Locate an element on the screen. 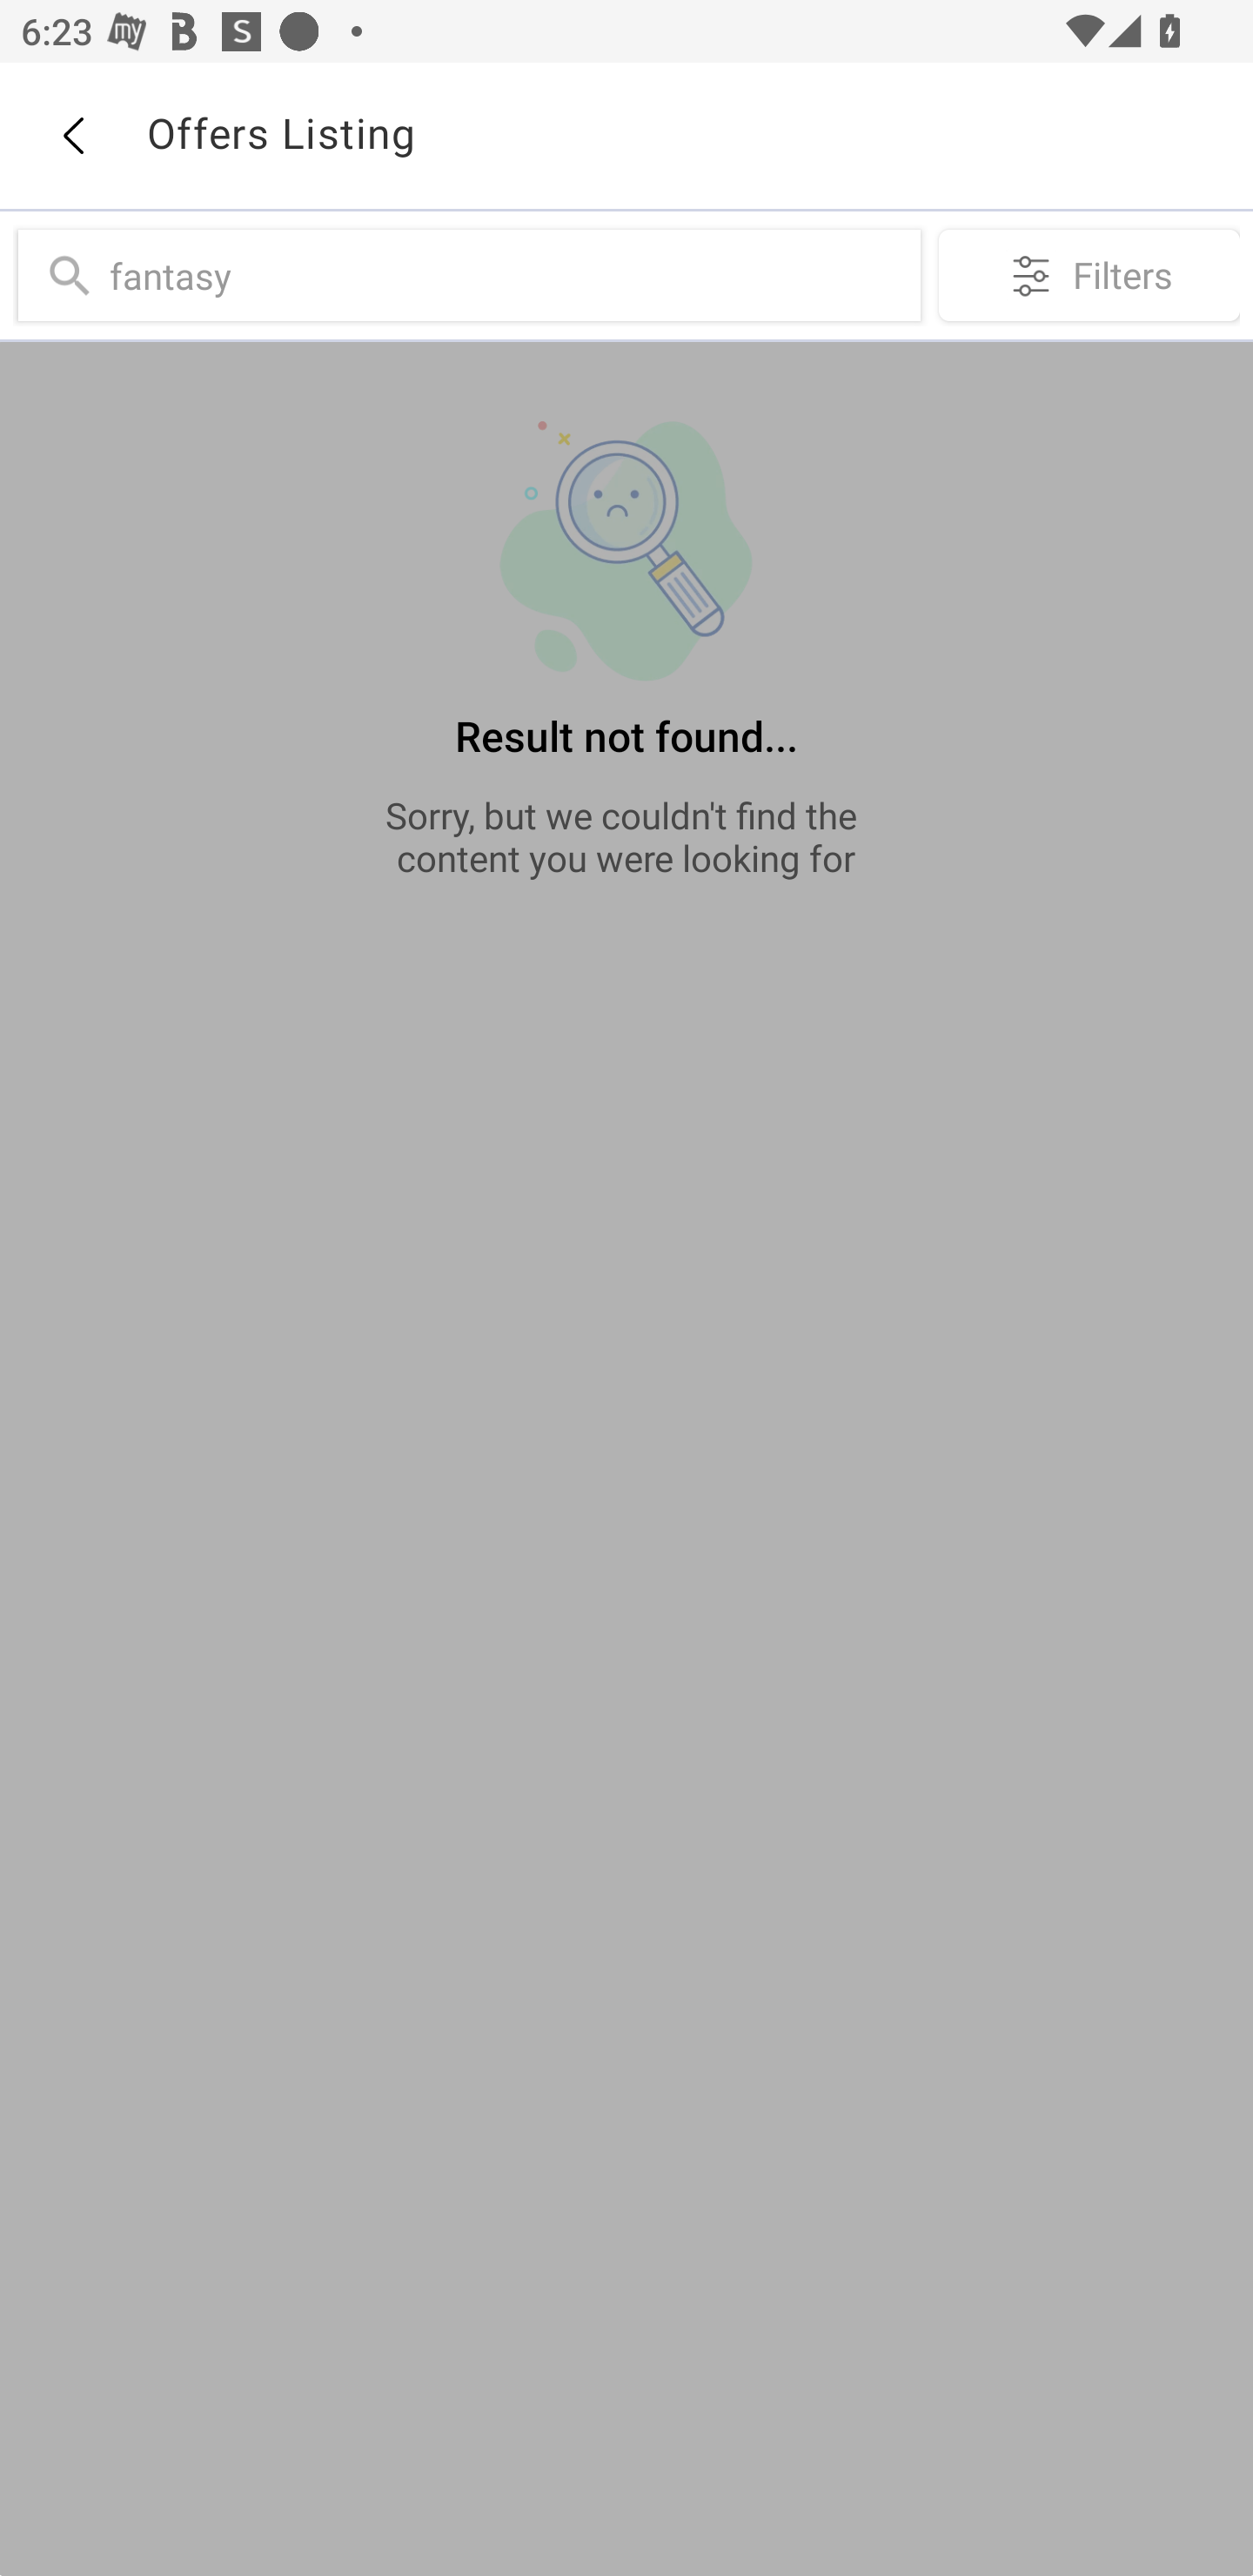 The height and width of the screenshot is (2576, 1253). fantasy is located at coordinates (508, 275).